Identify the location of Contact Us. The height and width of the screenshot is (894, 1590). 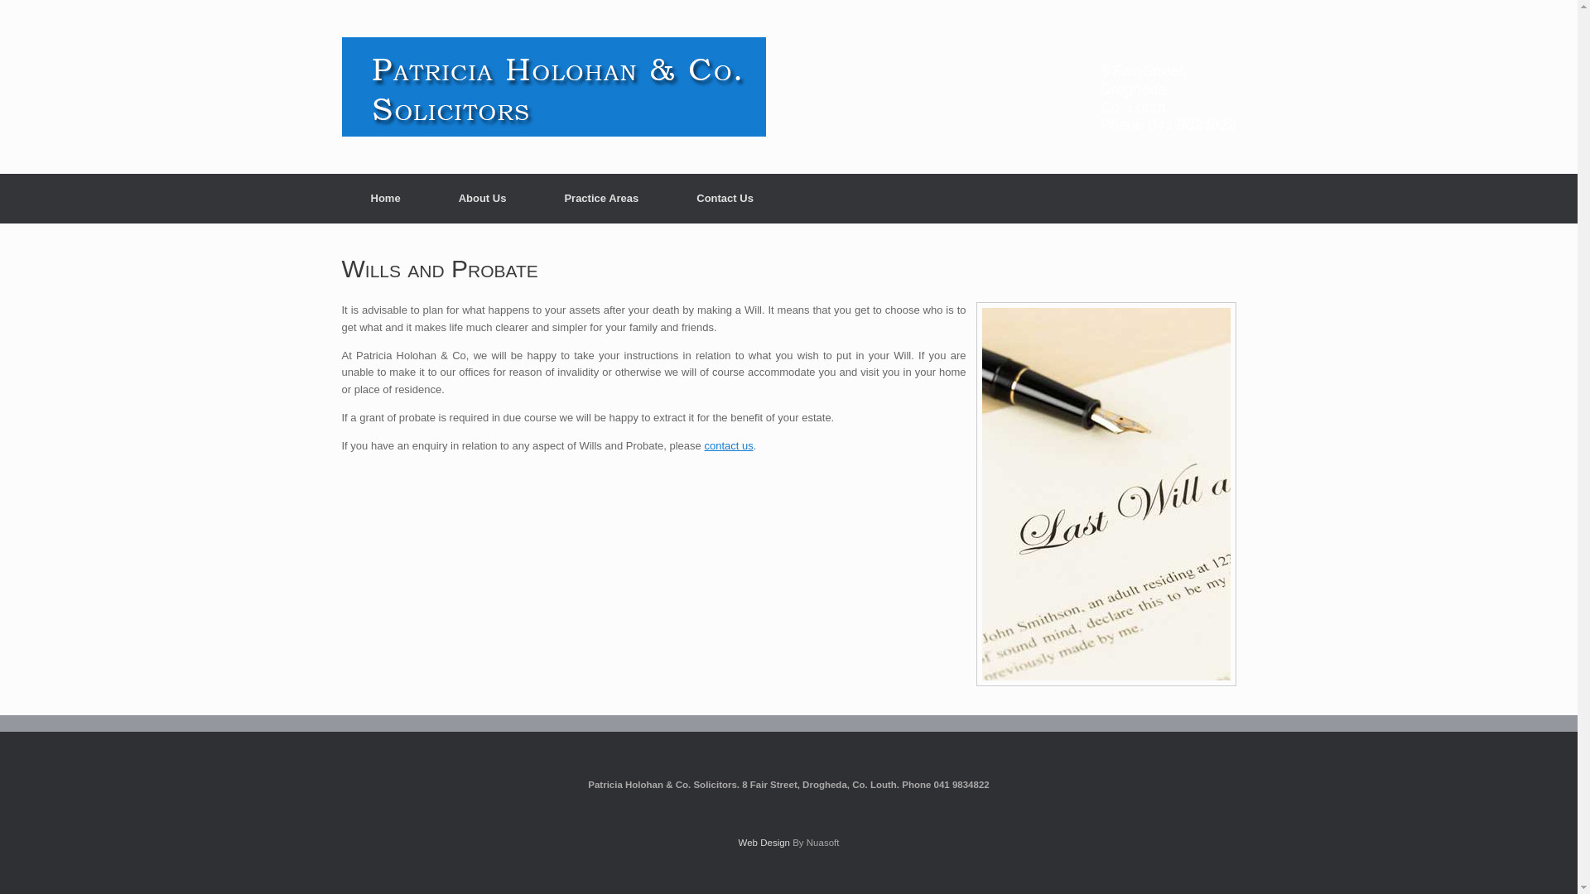
(725, 199).